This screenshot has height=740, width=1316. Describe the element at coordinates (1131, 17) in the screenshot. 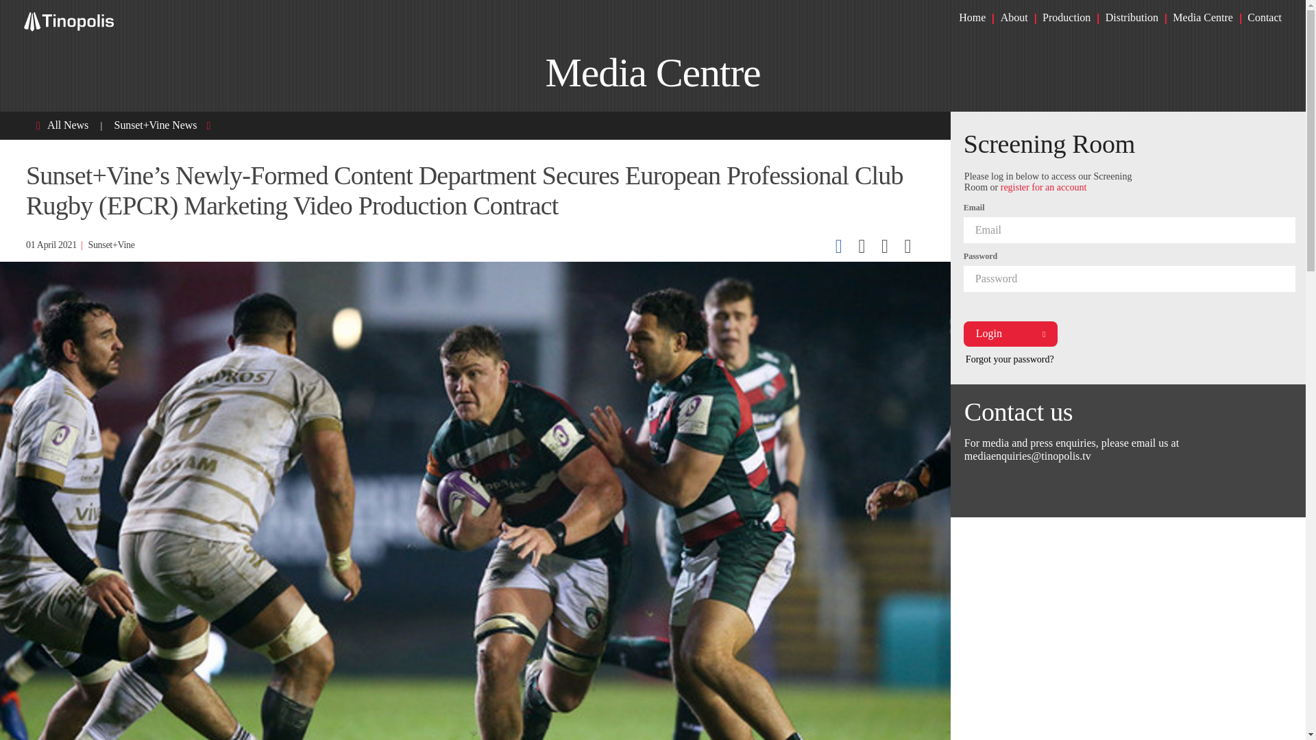

I see `Distribution` at that location.